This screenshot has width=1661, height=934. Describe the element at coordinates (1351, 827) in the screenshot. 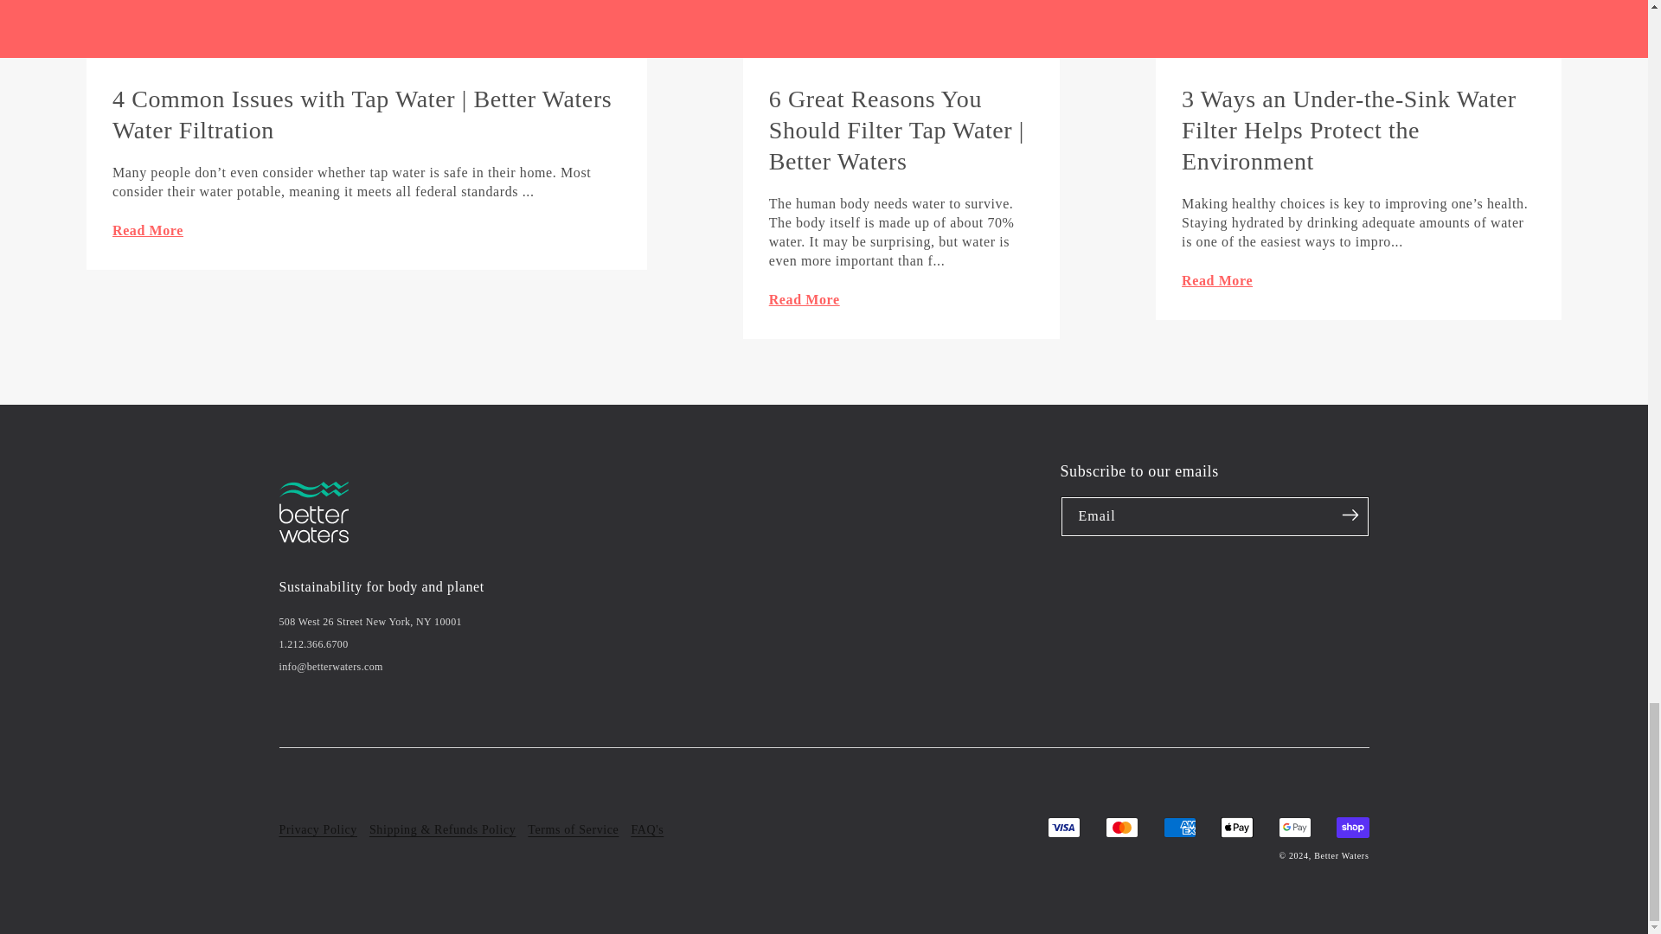

I see `Shop Pay` at that location.